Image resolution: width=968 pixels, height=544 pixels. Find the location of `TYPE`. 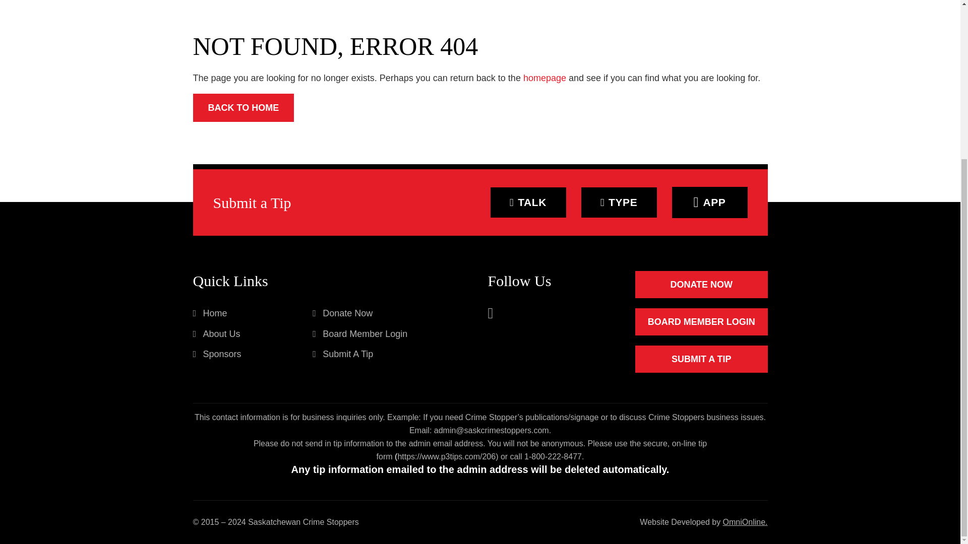

TYPE is located at coordinates (618, 202).